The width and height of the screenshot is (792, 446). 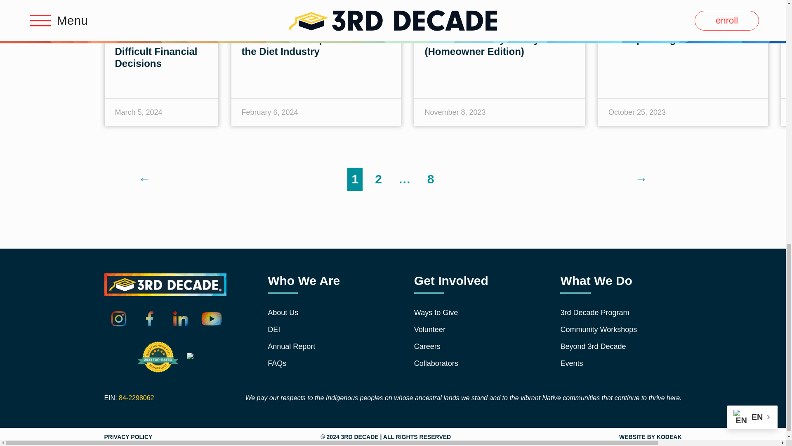 What do you see at coordinates (309, 45) in the screenshot?
I see `The Financial Implications of the Diet Industry` at bounding box center [309, 45].